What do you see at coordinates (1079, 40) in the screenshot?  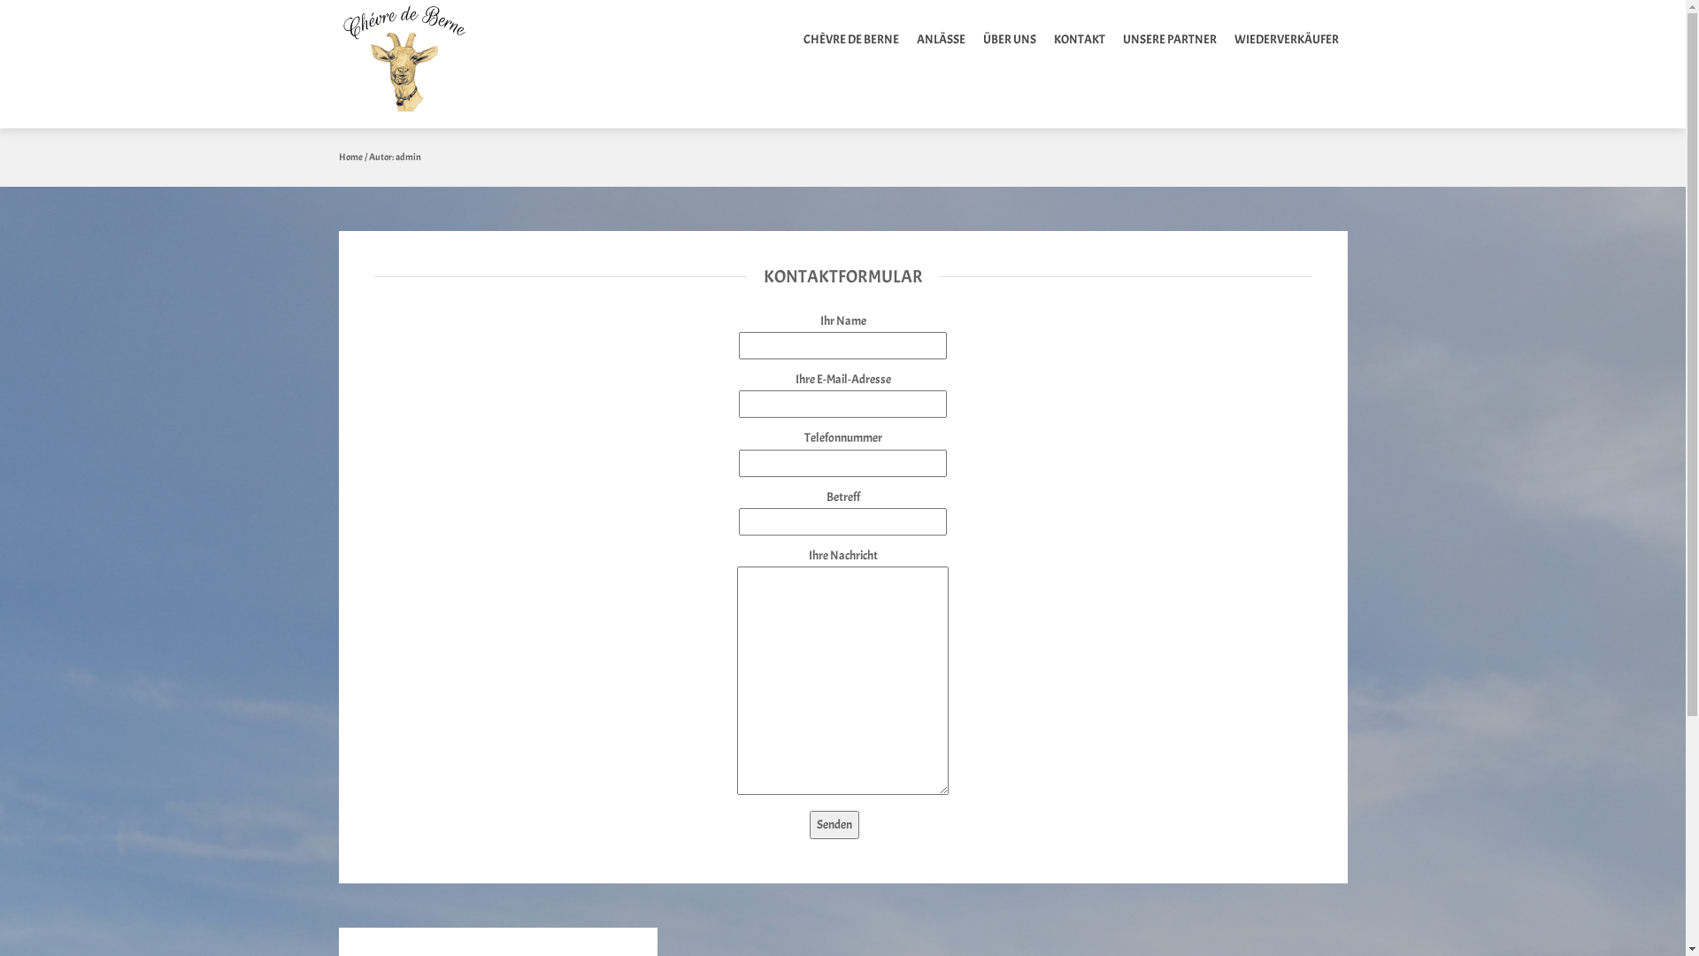 I see `KONTAKT` at bounding box center [1079, 40].